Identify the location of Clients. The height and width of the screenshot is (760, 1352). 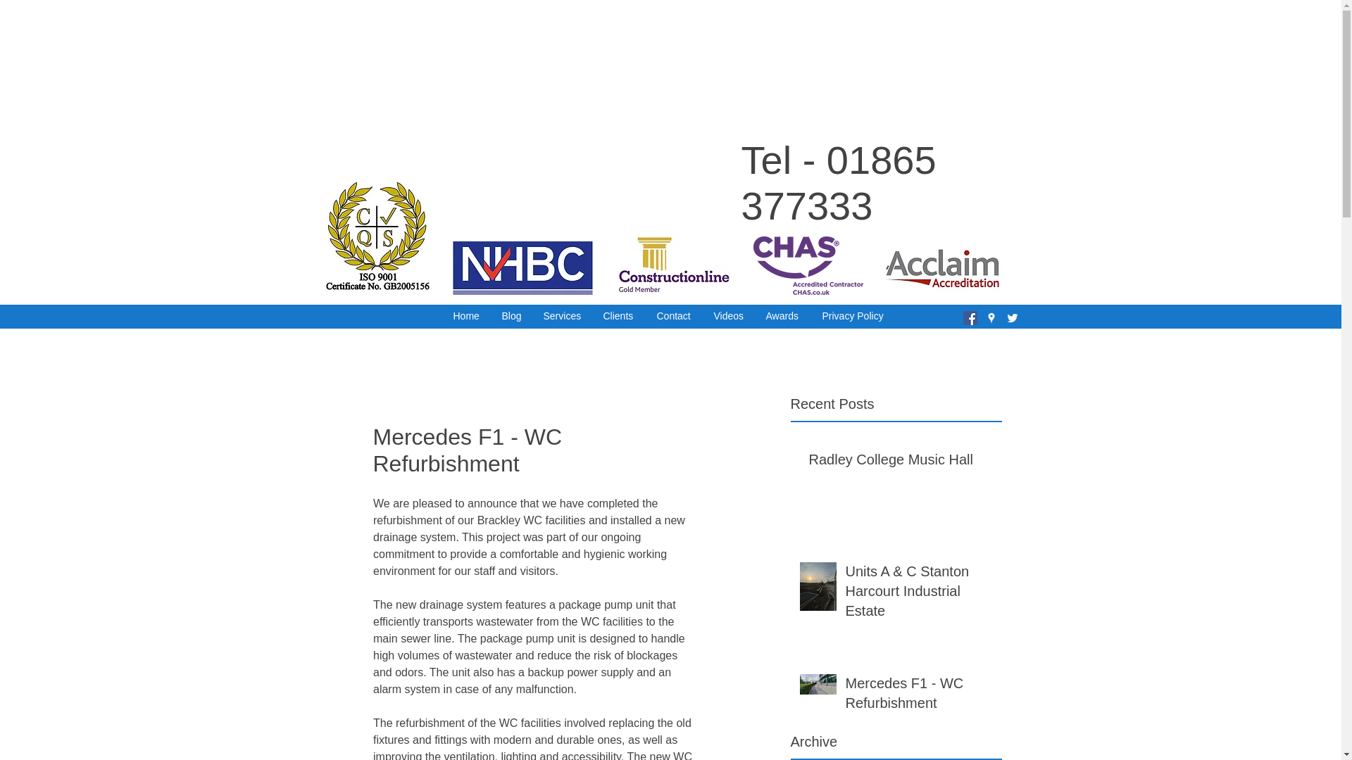
(620, 317).